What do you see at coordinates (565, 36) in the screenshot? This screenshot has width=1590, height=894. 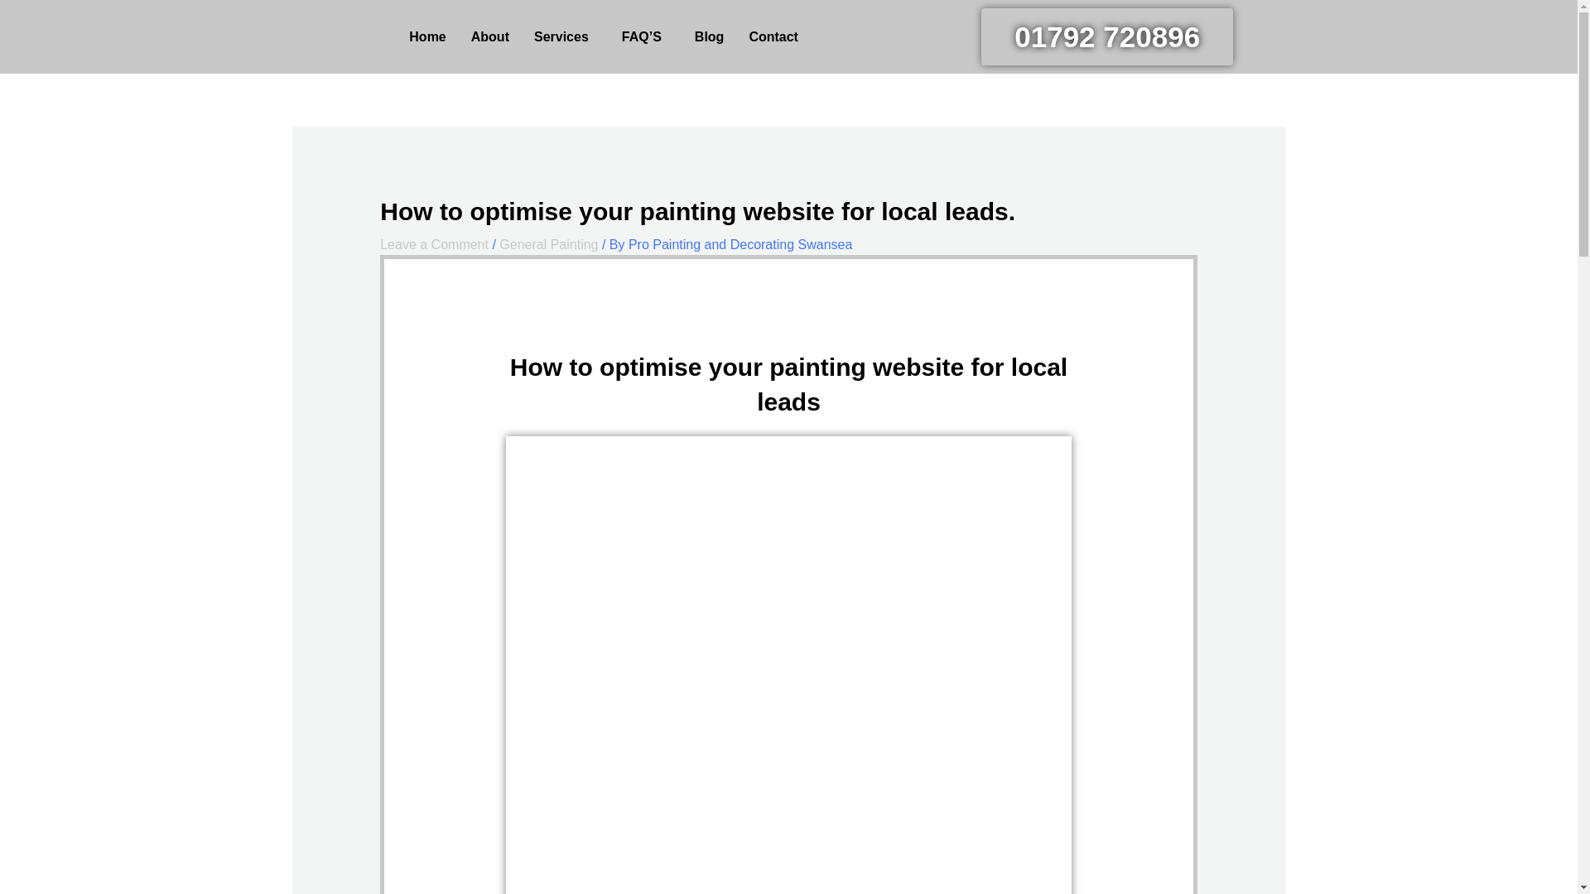 I see `Services` at bounding box center [565, 36].